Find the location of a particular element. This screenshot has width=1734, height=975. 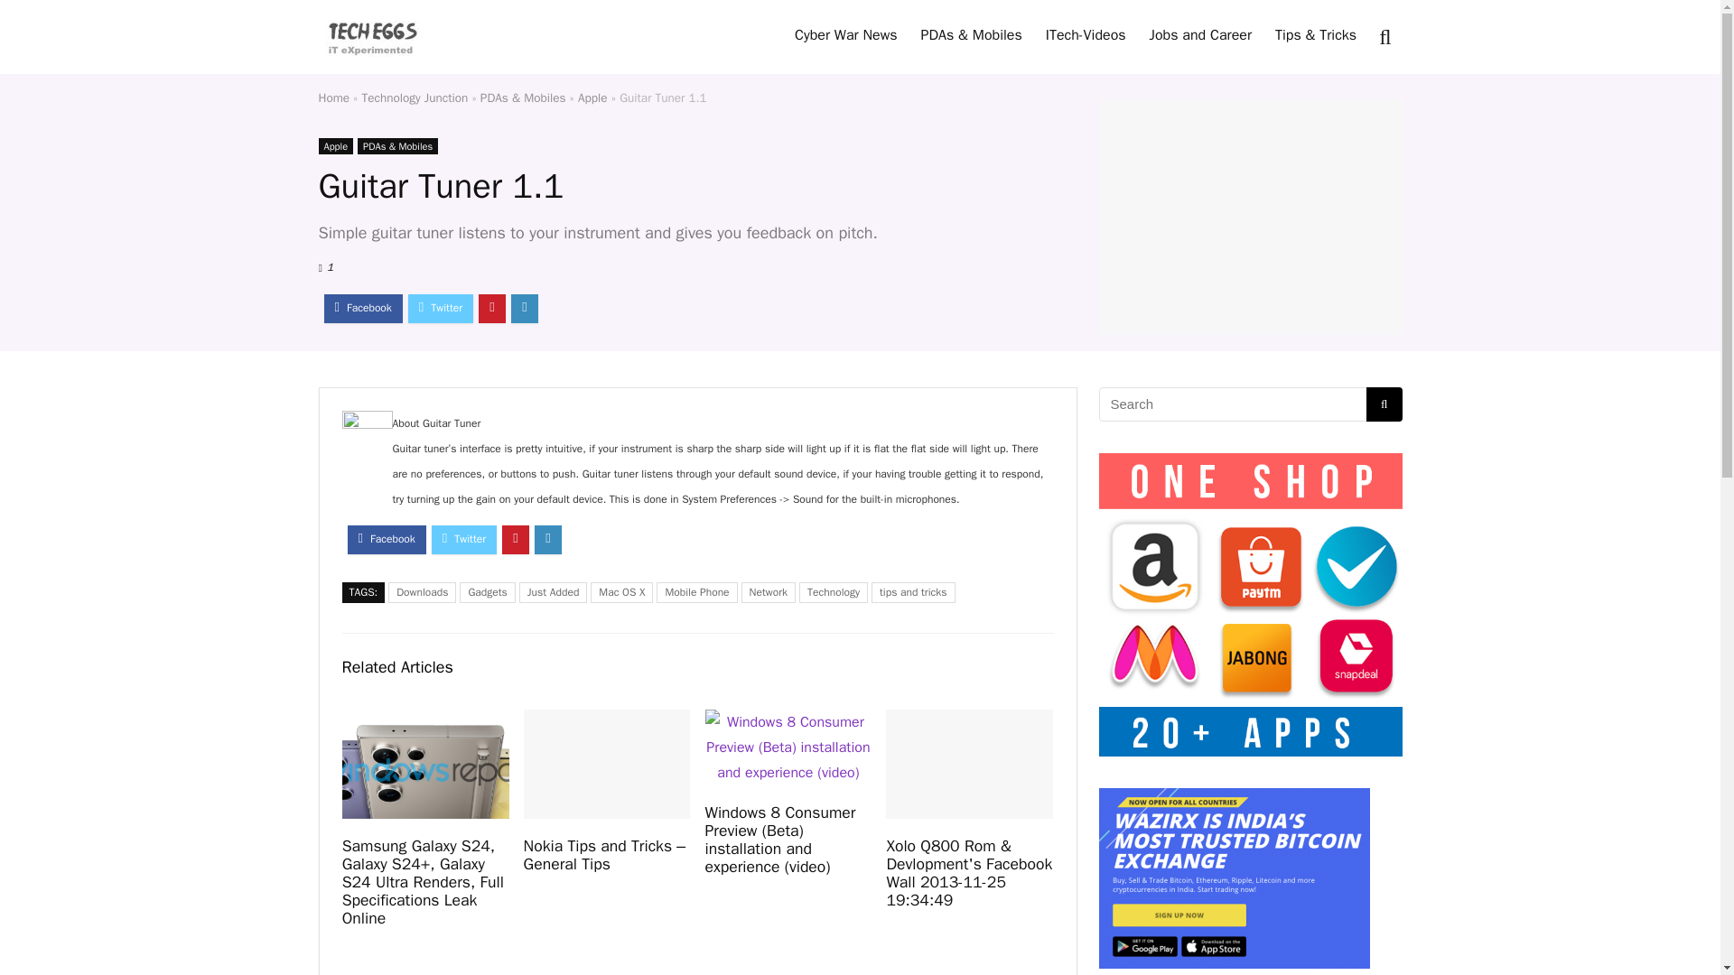

Jobs and Career is located at coordinates (1200, 36).